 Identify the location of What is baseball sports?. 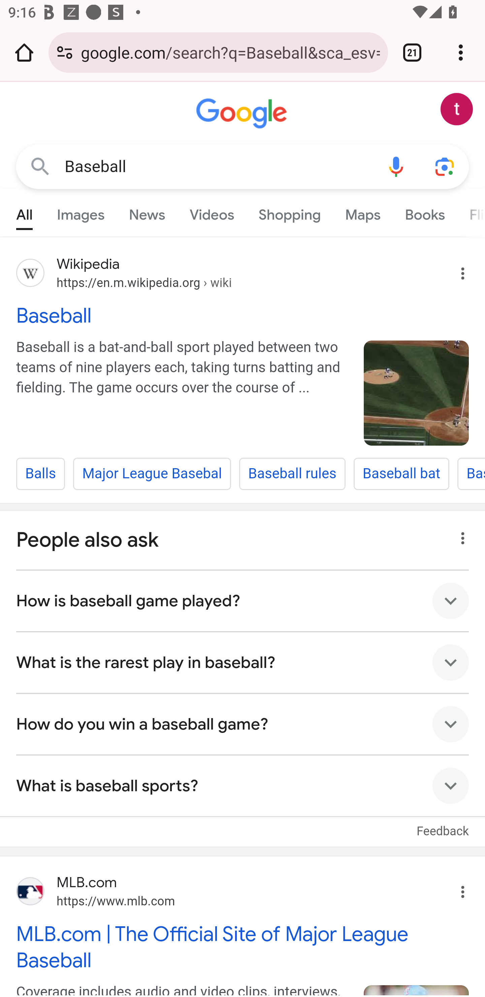
(243, 785).